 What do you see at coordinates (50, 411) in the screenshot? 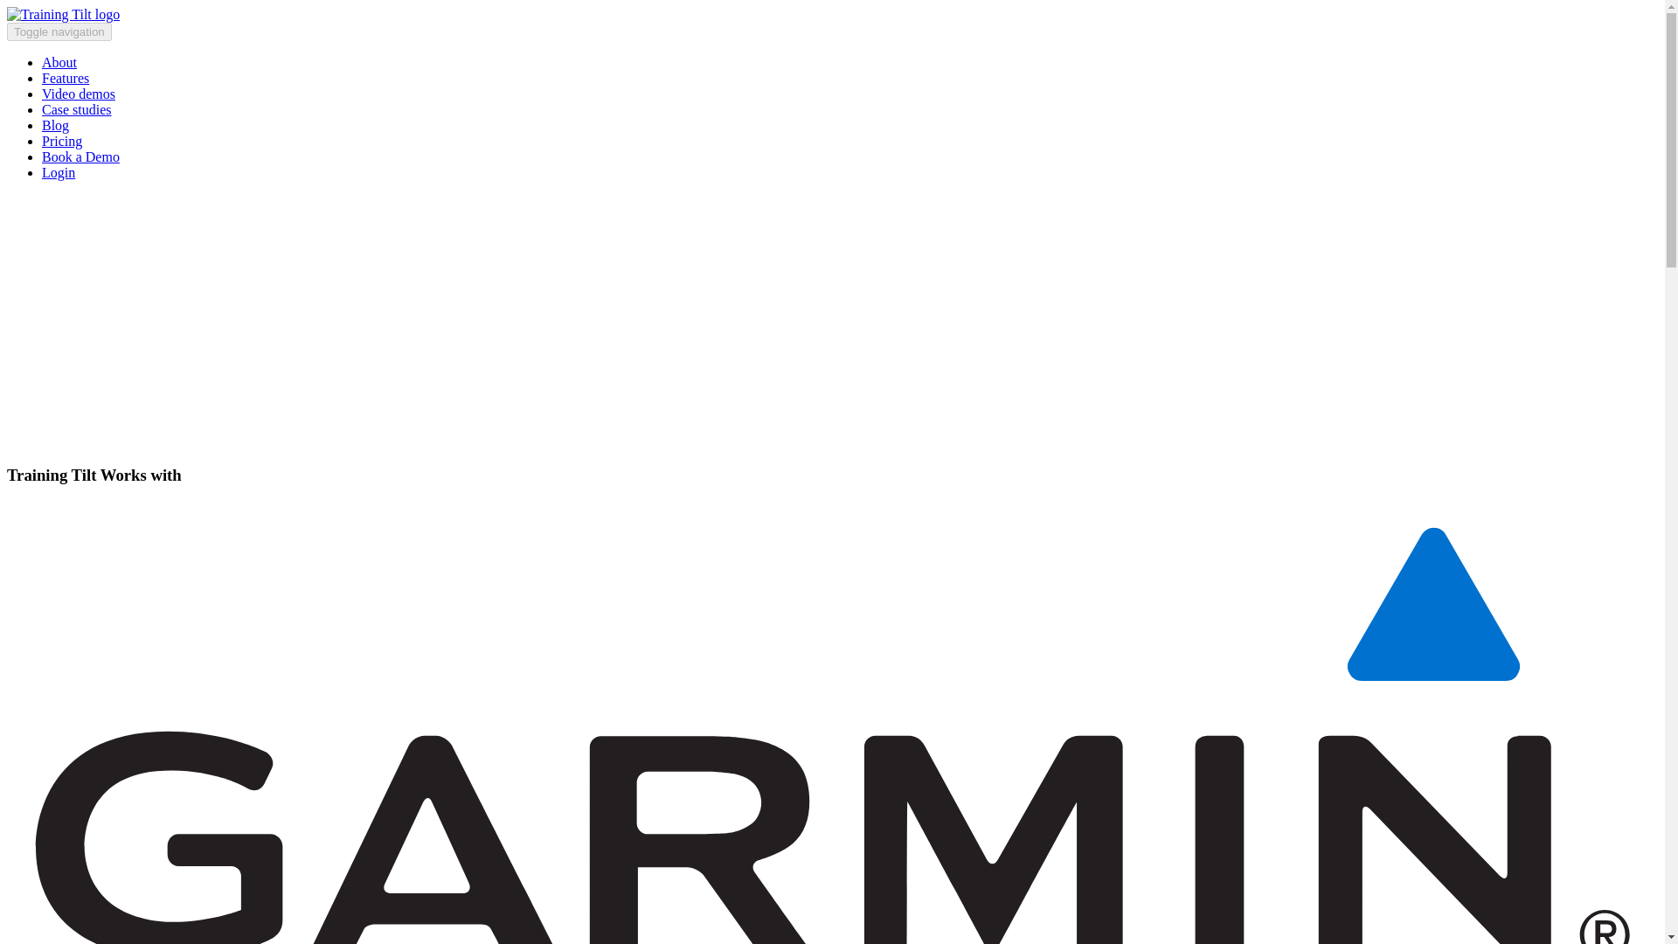
I see `Start Learning` at bounding box center [50, 411].